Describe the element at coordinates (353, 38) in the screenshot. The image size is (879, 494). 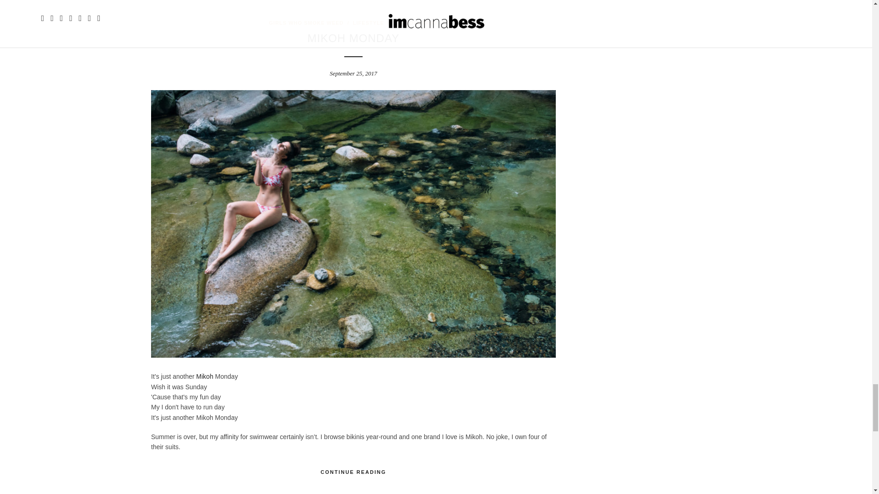
I see `Mikoh Monday` at that location.